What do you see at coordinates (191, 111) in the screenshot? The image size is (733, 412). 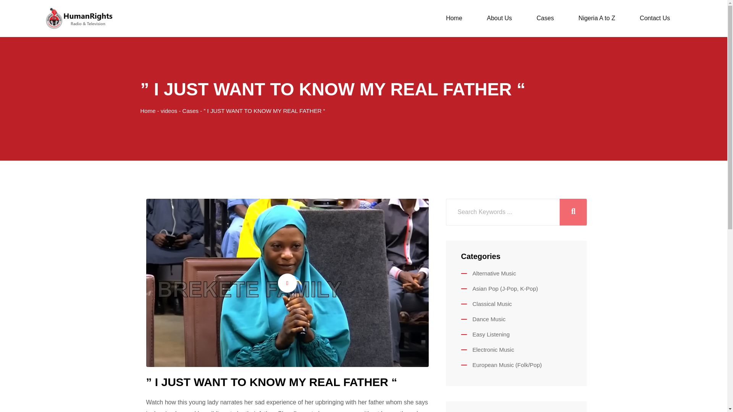 I see `Go to the Cases Video Category archives.` at bounding box center [191, 111].